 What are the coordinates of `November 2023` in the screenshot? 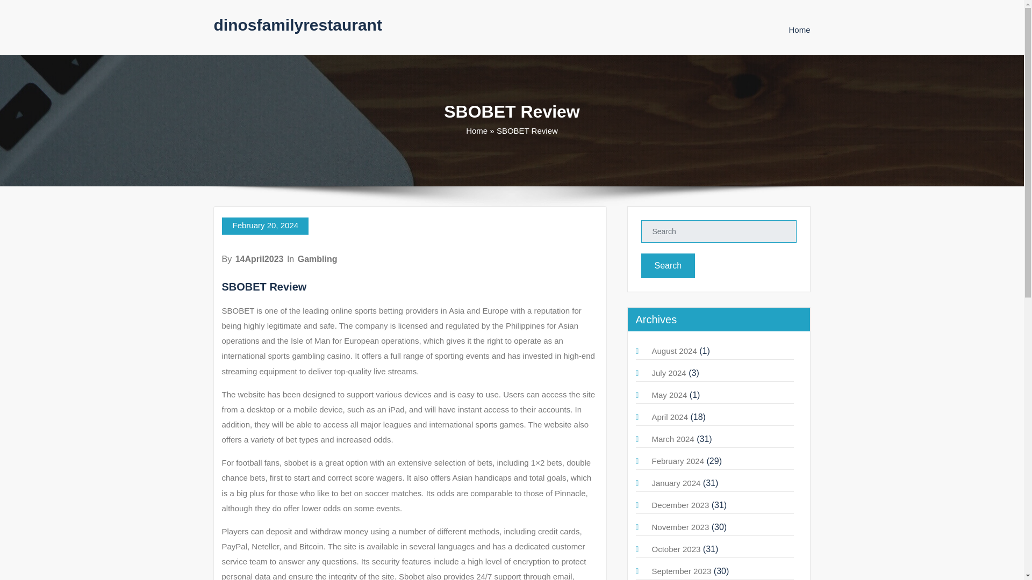 It's located at (680, 527).